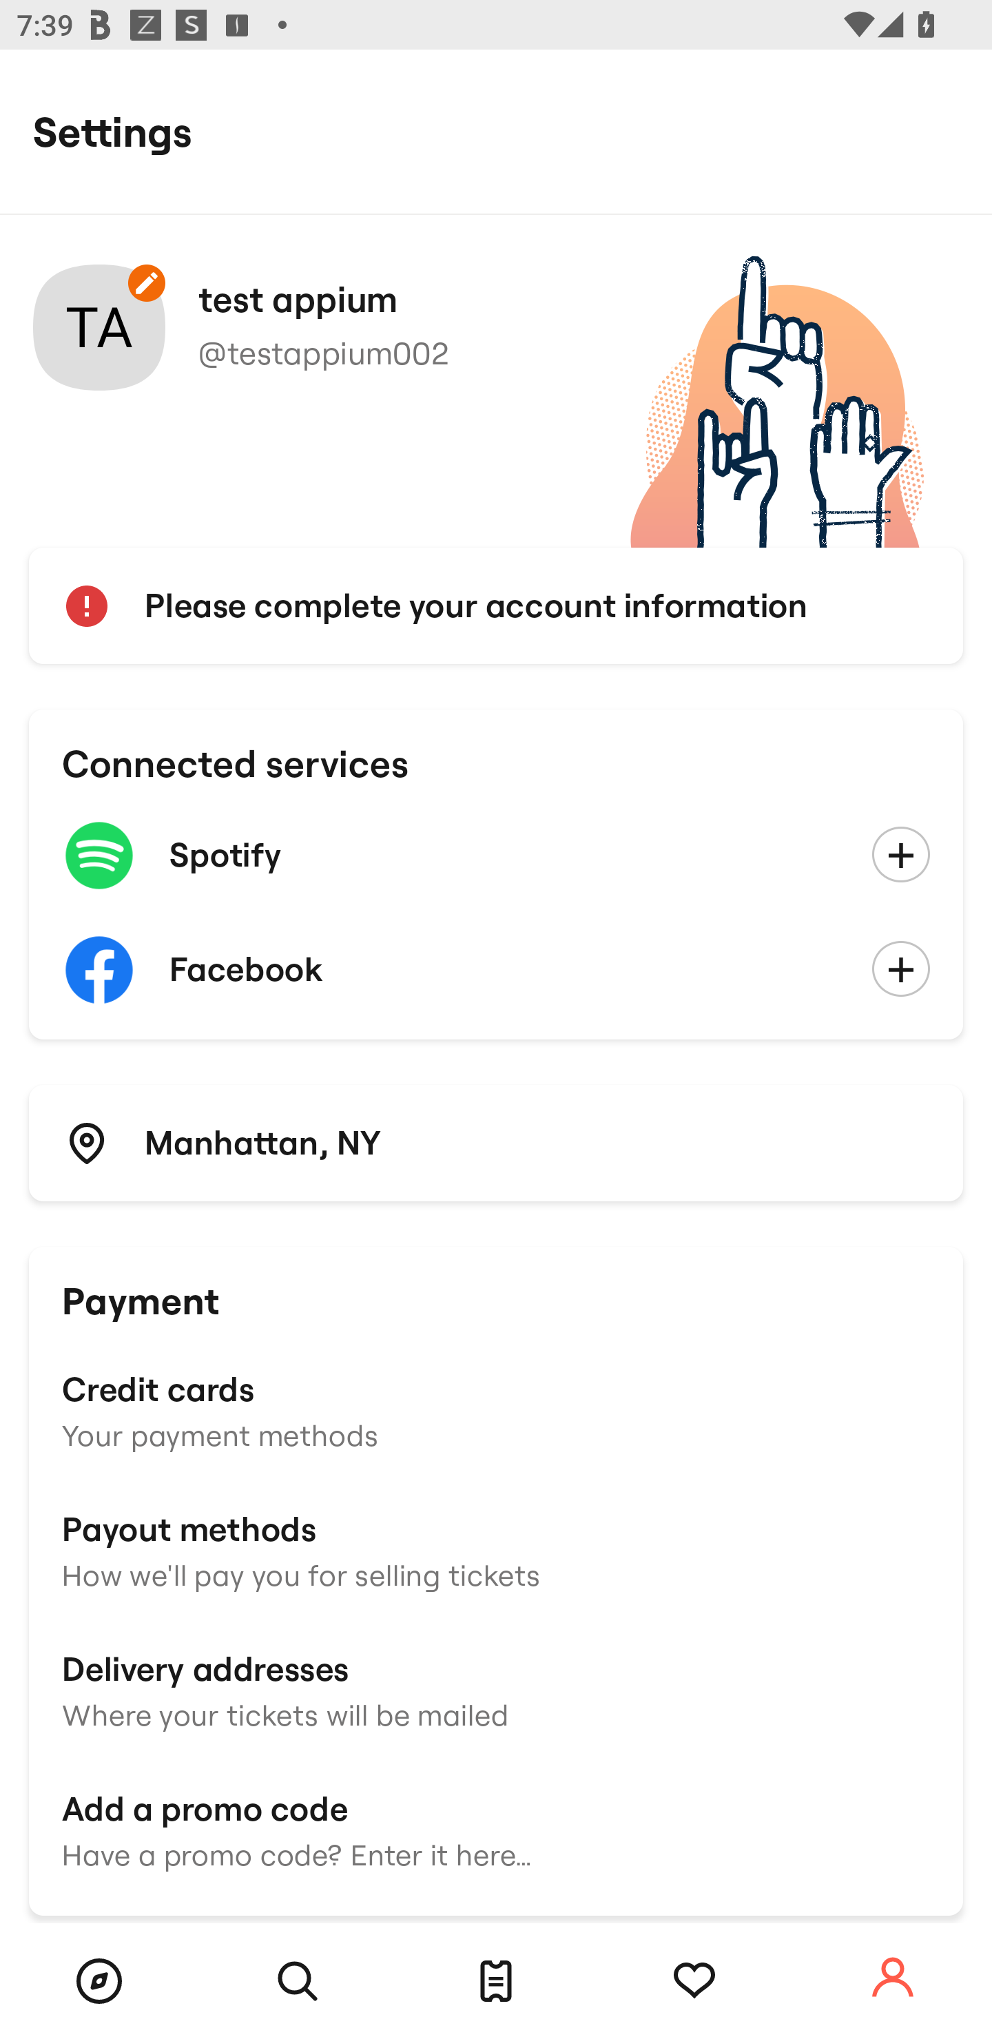 This screenshot has height=2039, width=992. Describe the element at coordinates (694, 1981) in the screenshot. I see `Tracking` at that location.